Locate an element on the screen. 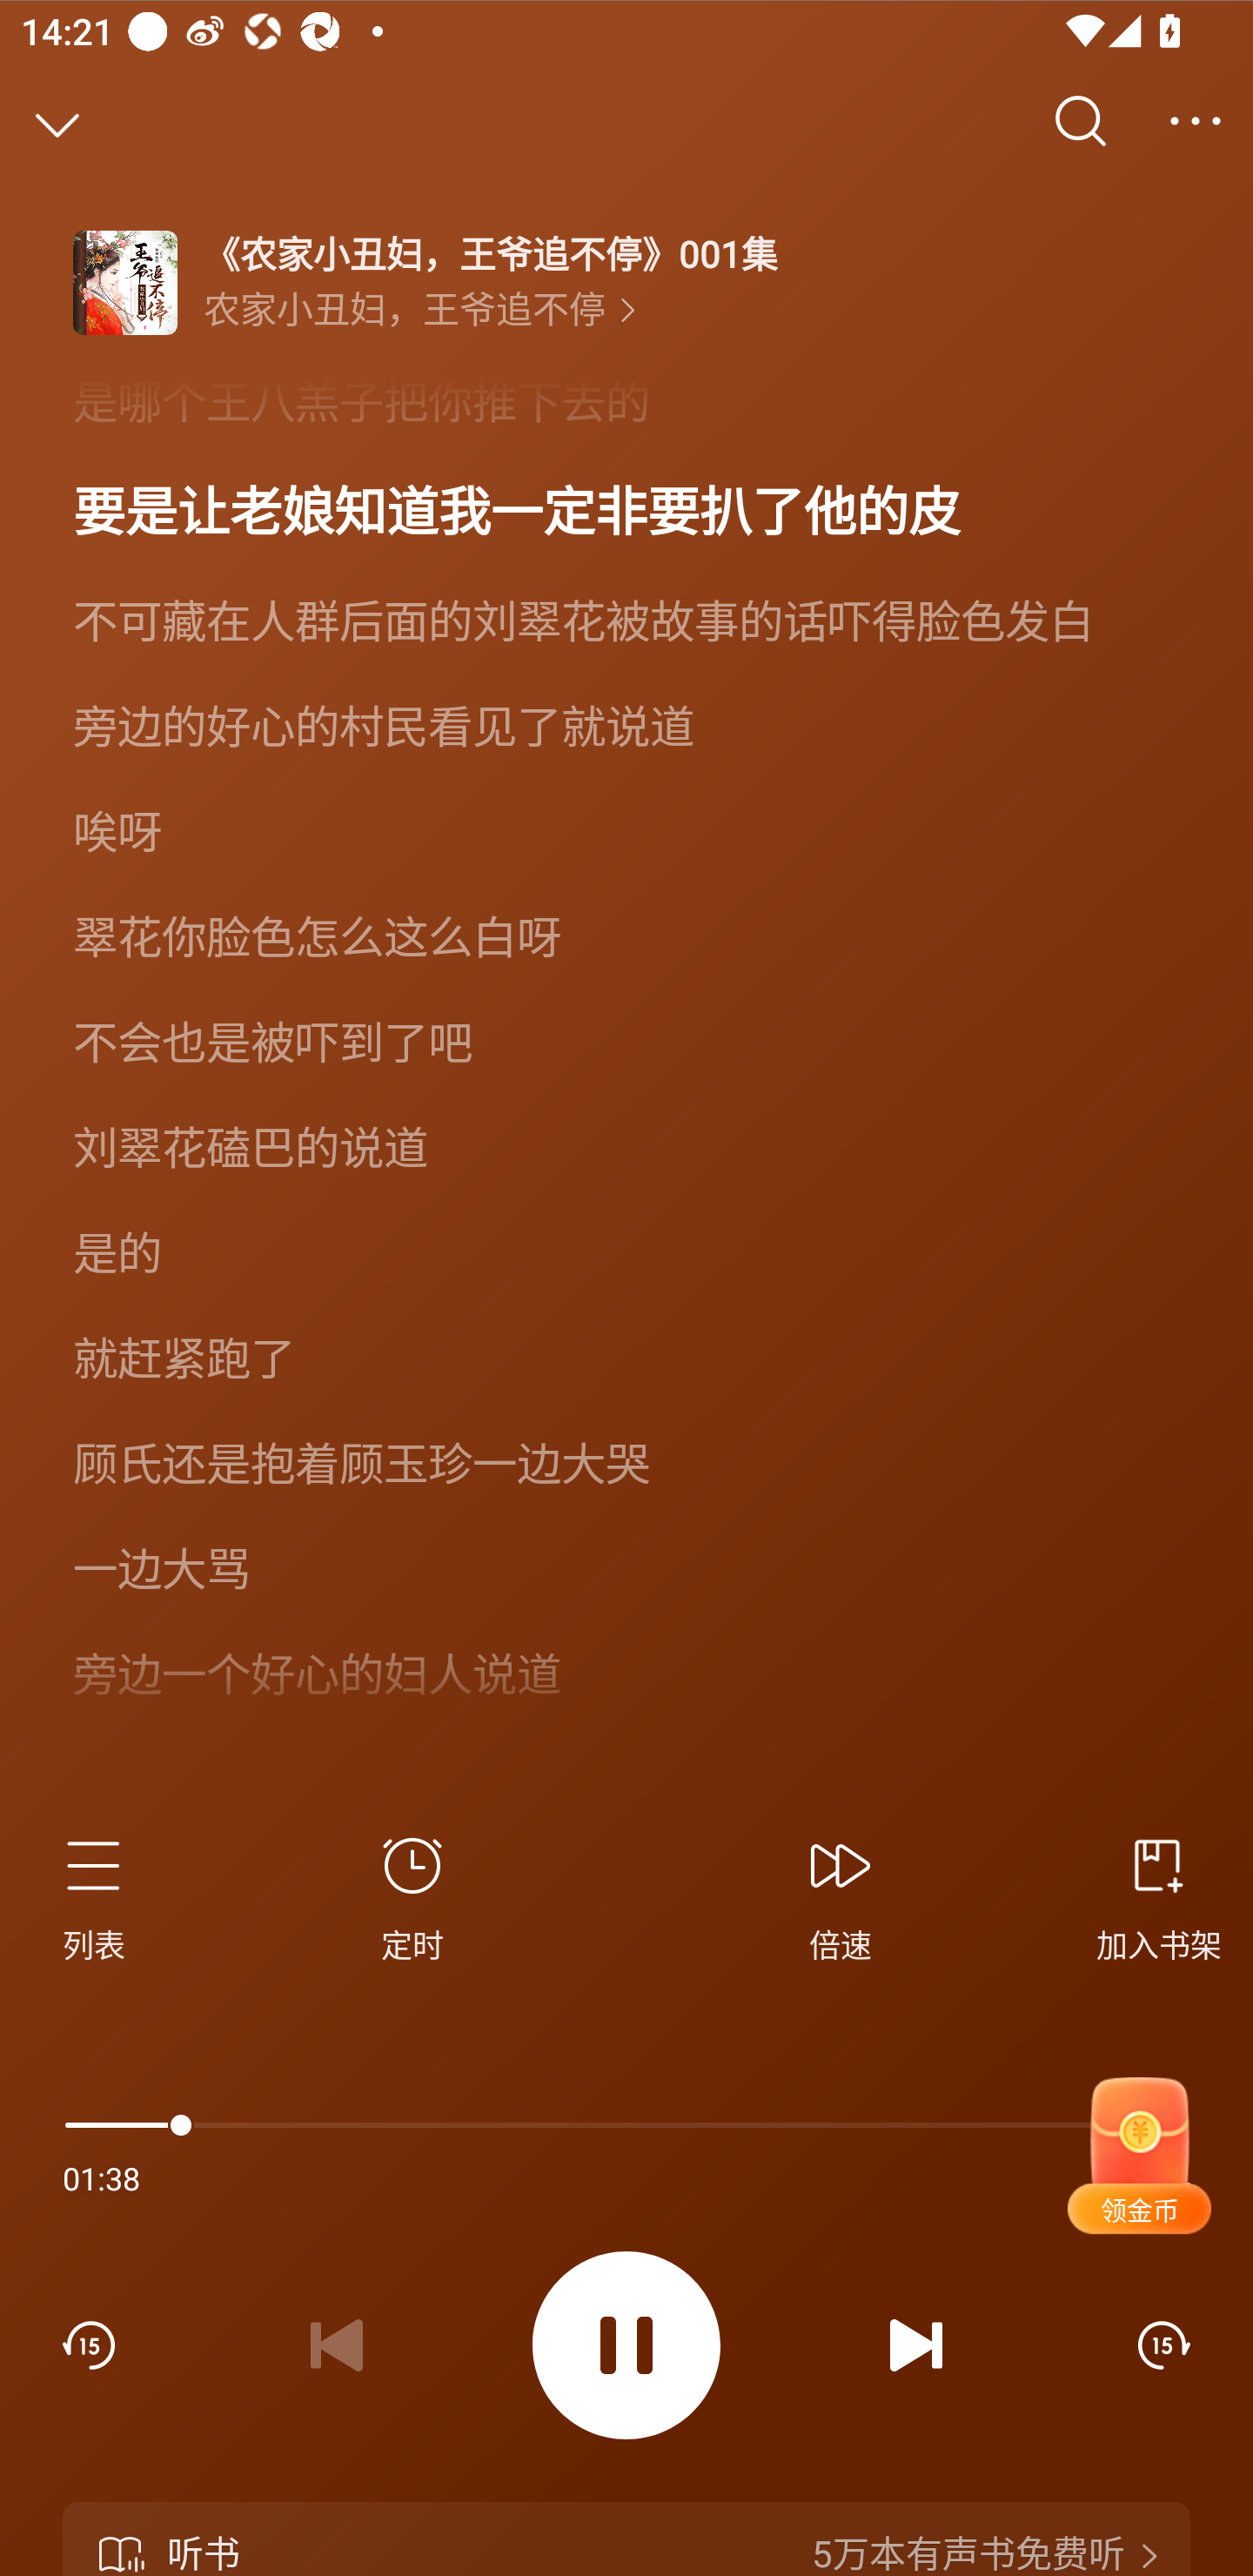 Image resolution: width=1253 pixels, height=2576 pixels. 更多 is located at coordinates (1196, 121).